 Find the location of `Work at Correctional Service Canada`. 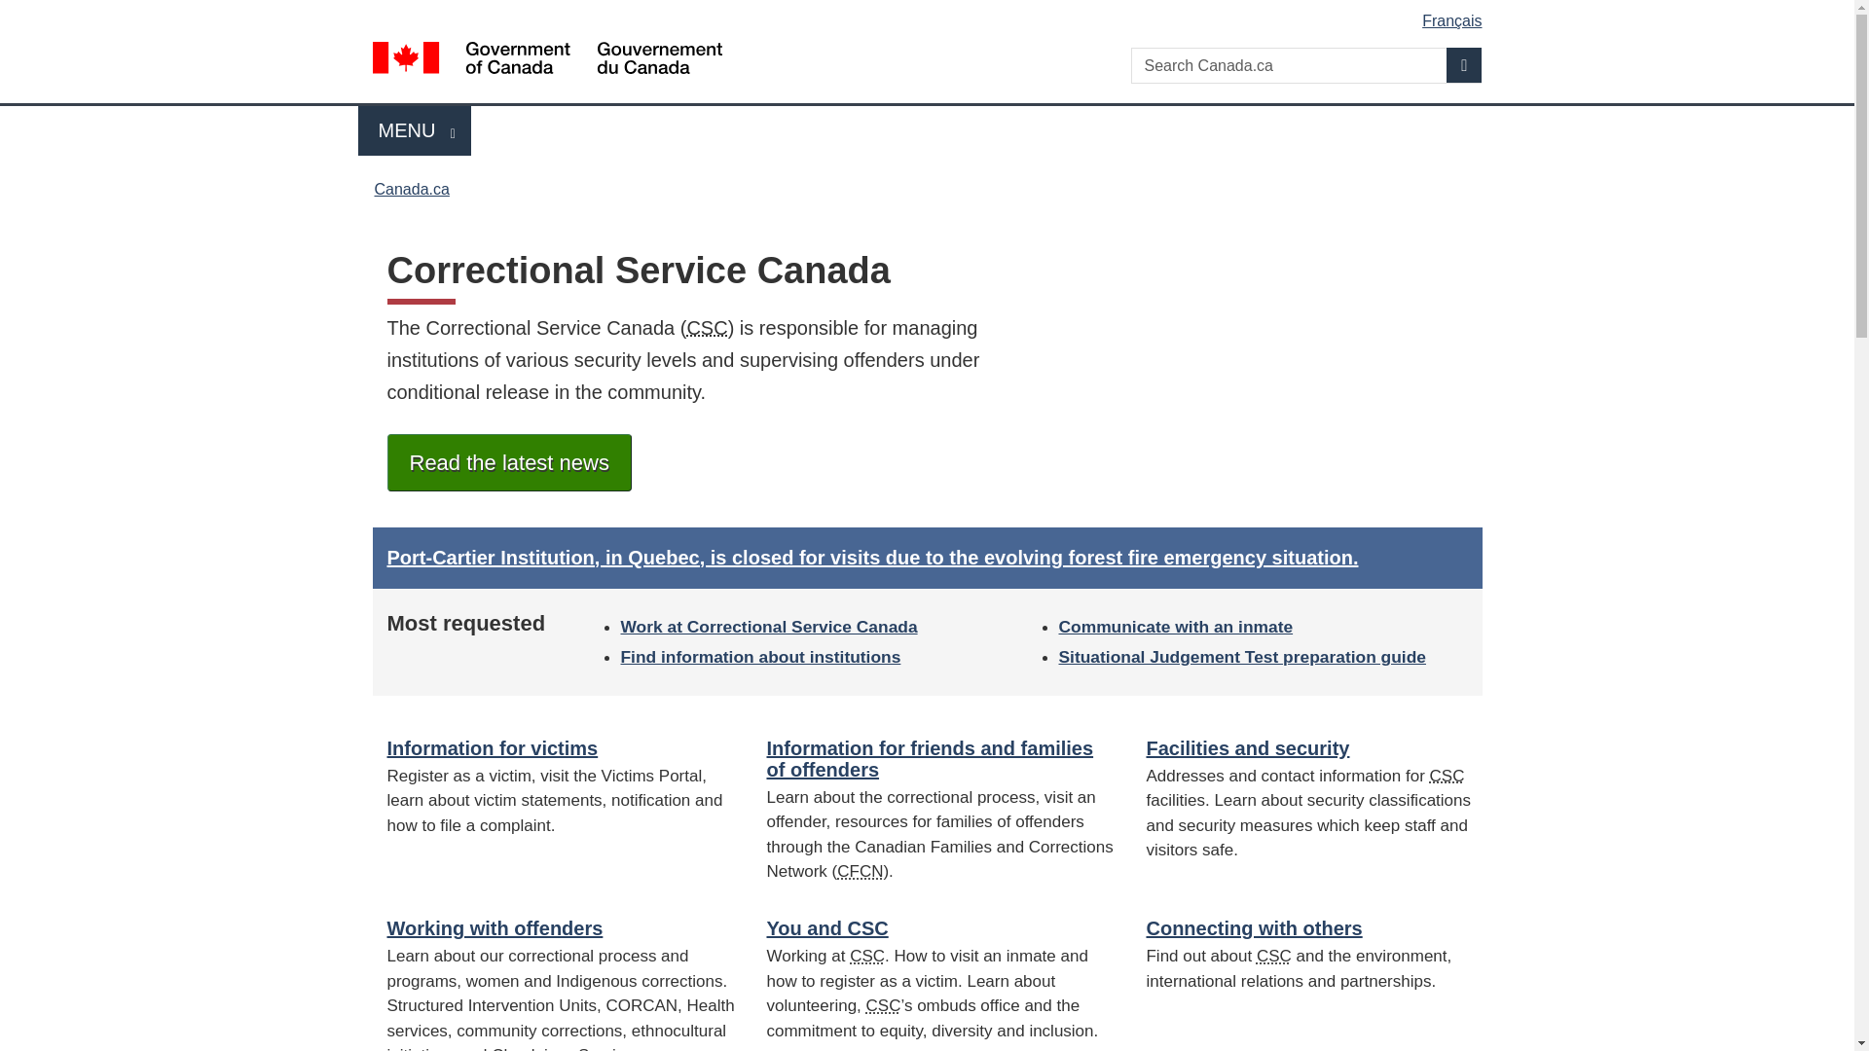

Work at Correctional Service Canada is located at coordinates (493, 747).